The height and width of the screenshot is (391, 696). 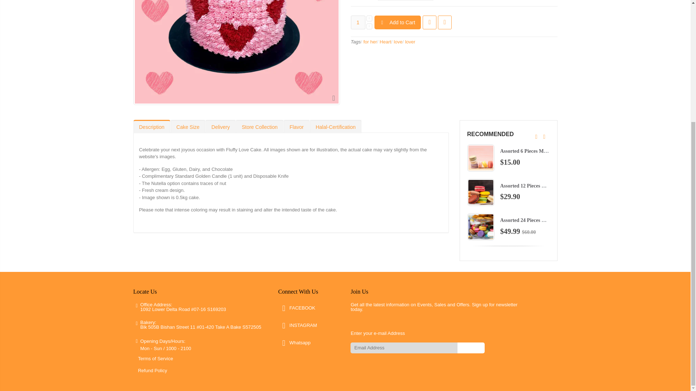 I want to click on Add to compare, so click(x=444, y=22).